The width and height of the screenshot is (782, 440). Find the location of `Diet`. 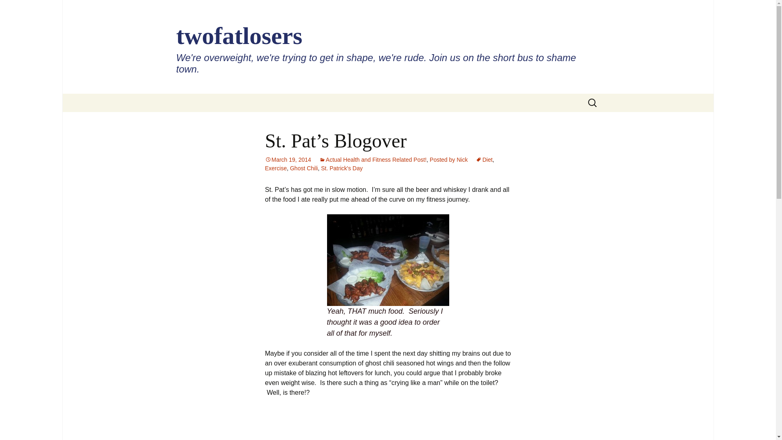

Diet is located at coordinates (484, 160).